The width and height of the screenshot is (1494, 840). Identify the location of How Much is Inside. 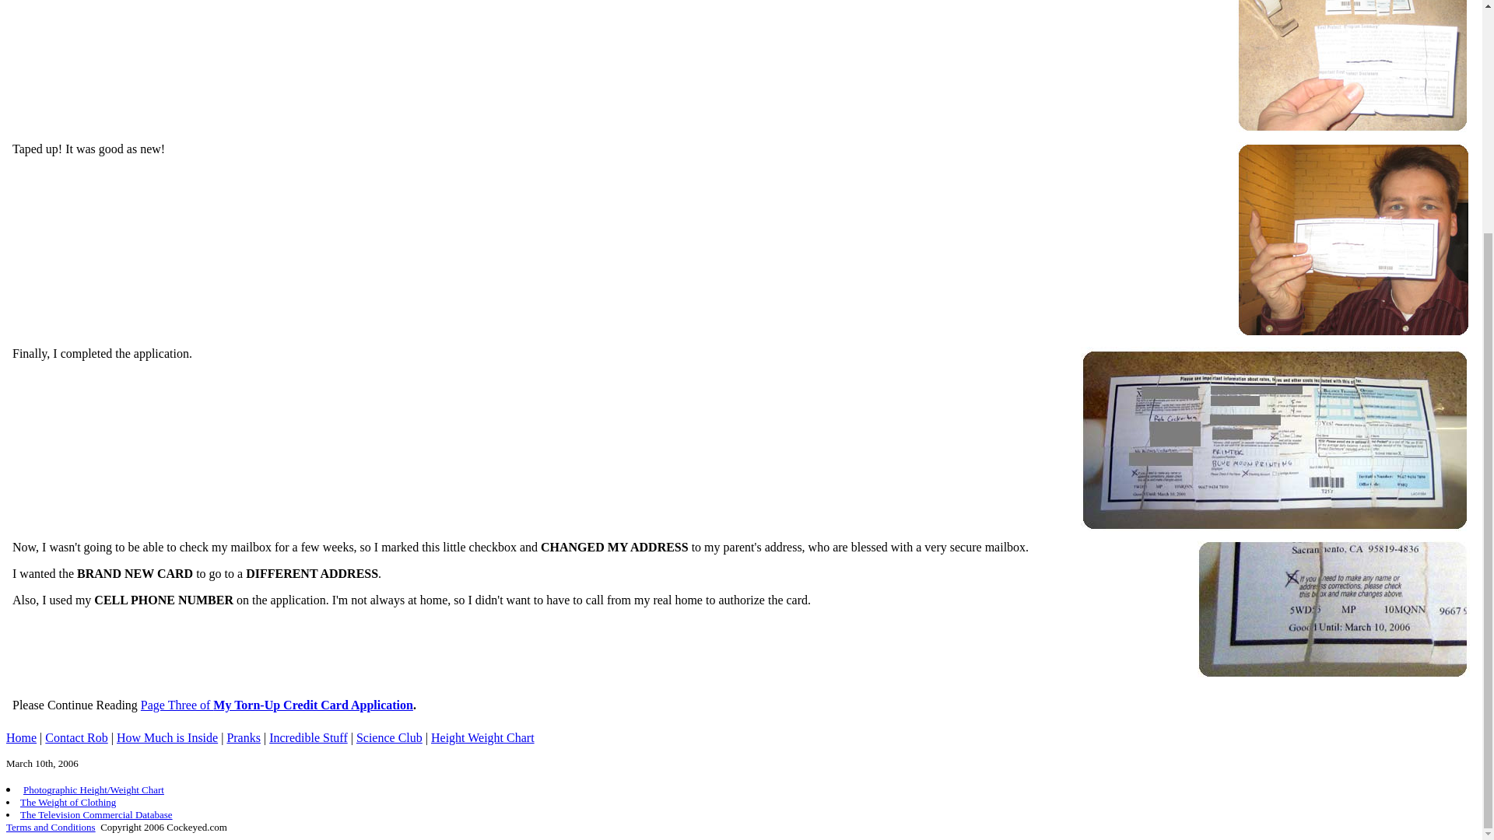
(167, 737).